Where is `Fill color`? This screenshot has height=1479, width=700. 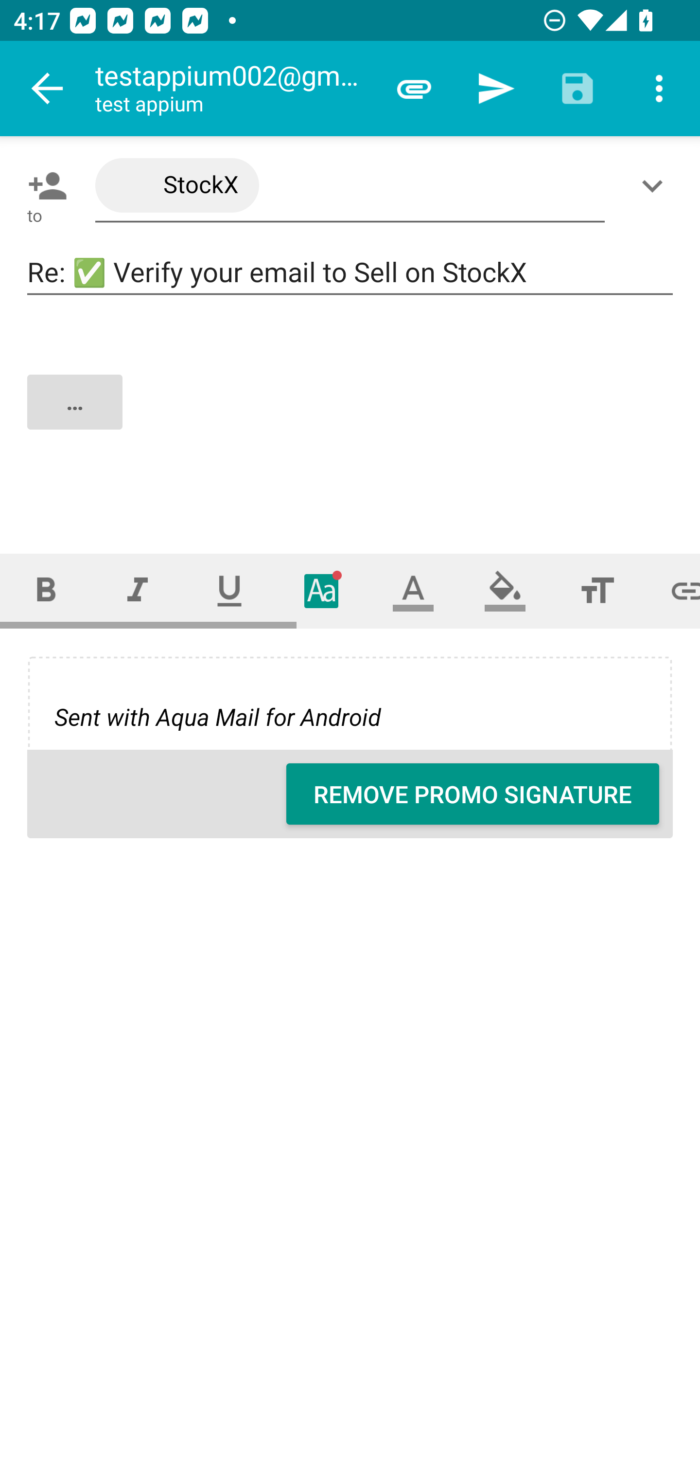
Fill color is located at coordinates (505, 591).